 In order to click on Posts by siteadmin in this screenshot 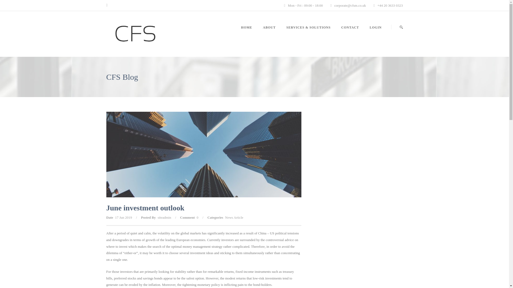, I will do `click(164, 217)`.